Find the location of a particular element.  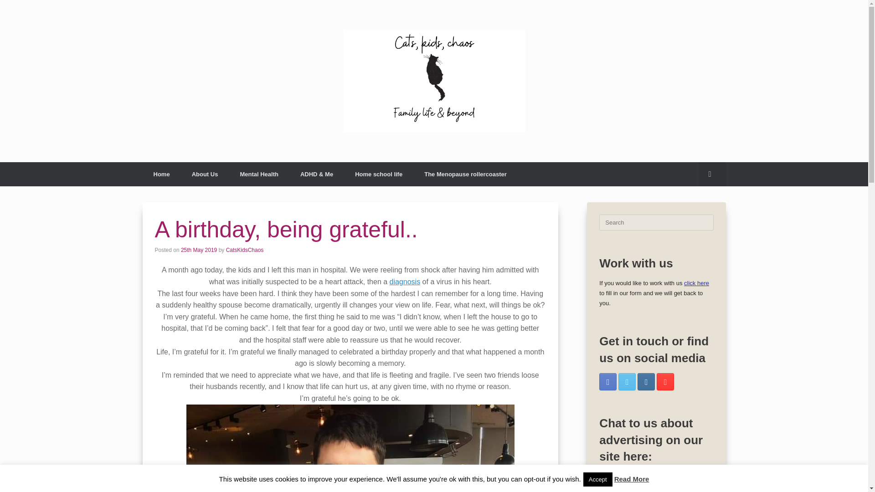

Home school life is located at coordinates (378, 174).